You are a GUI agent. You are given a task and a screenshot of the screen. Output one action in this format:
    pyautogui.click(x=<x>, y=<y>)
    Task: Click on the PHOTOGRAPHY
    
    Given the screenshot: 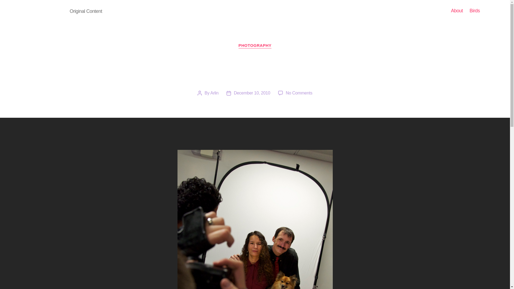 What is the action you would take?
    pyautogui.click(x=214, y=93)
    